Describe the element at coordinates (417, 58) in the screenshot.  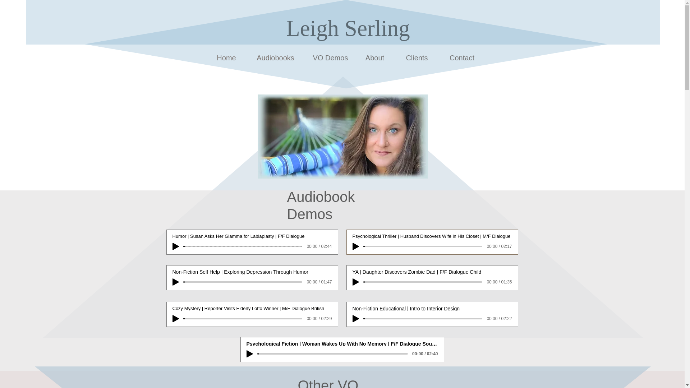
I see `Clients` at that location.